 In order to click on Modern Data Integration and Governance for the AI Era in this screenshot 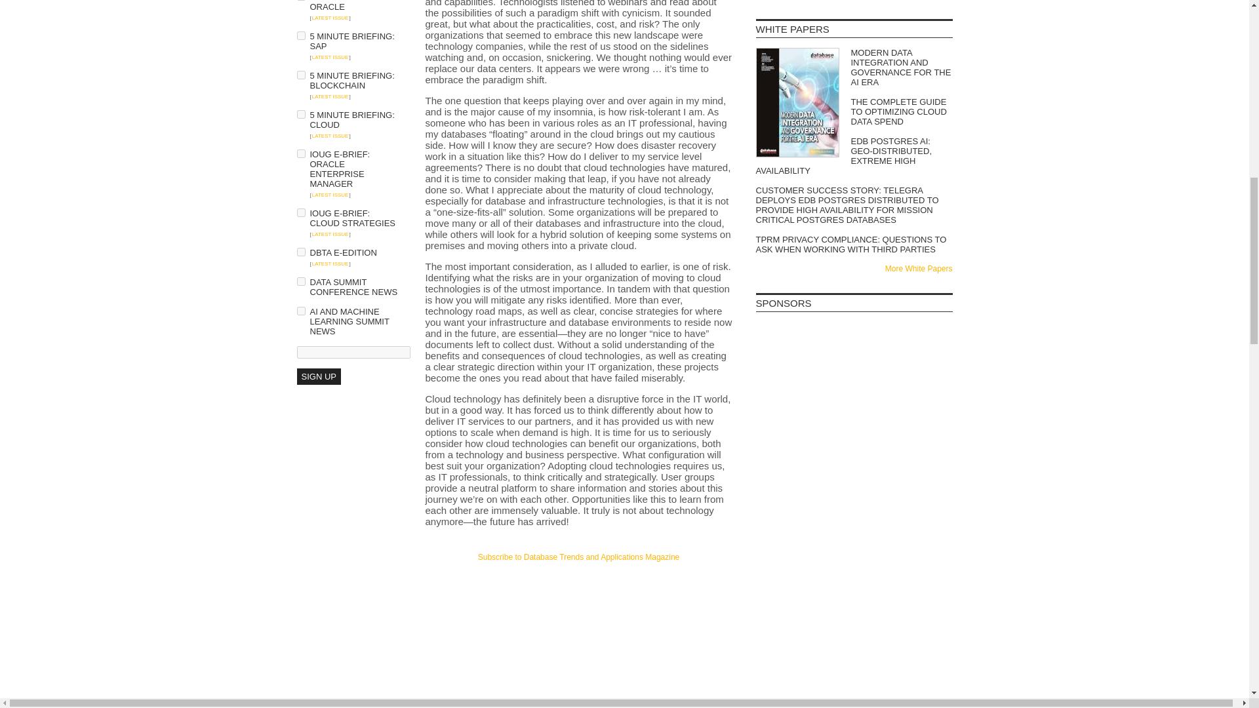, I will do `click(854, 67)`.